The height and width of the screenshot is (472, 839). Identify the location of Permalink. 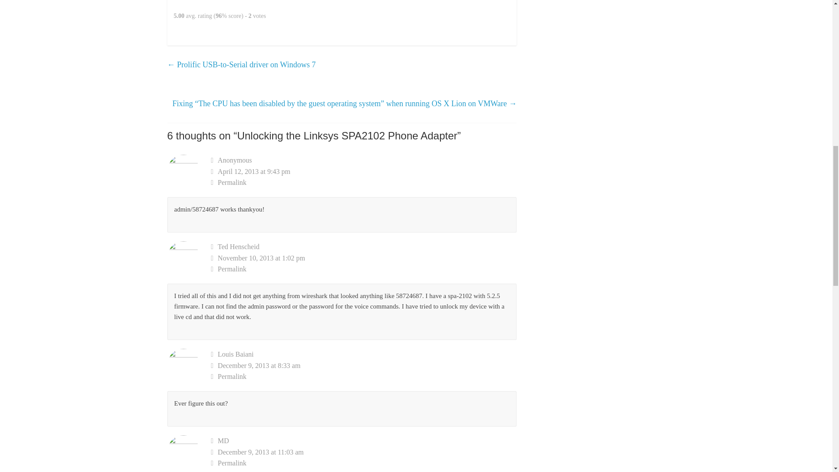
(364, 183).